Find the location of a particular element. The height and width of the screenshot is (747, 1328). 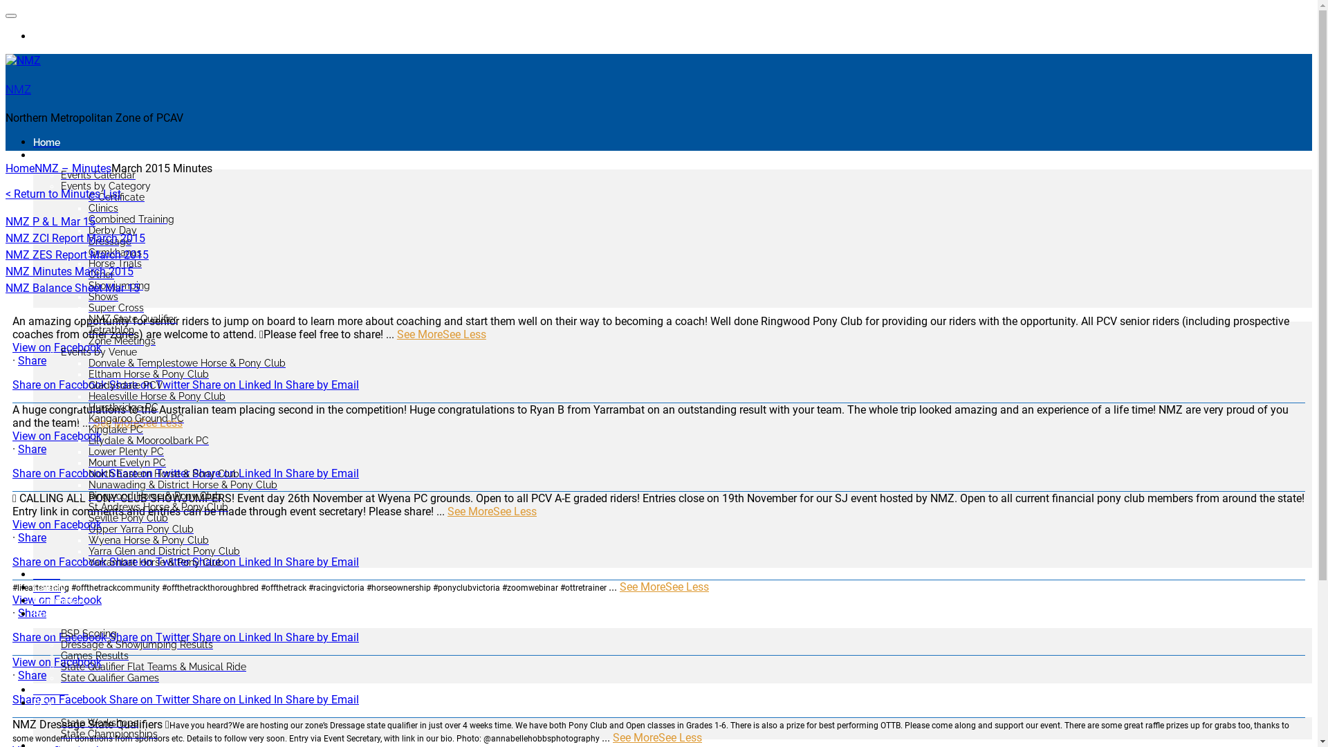

See MoreSee Less is located at coordinates (138, 423).